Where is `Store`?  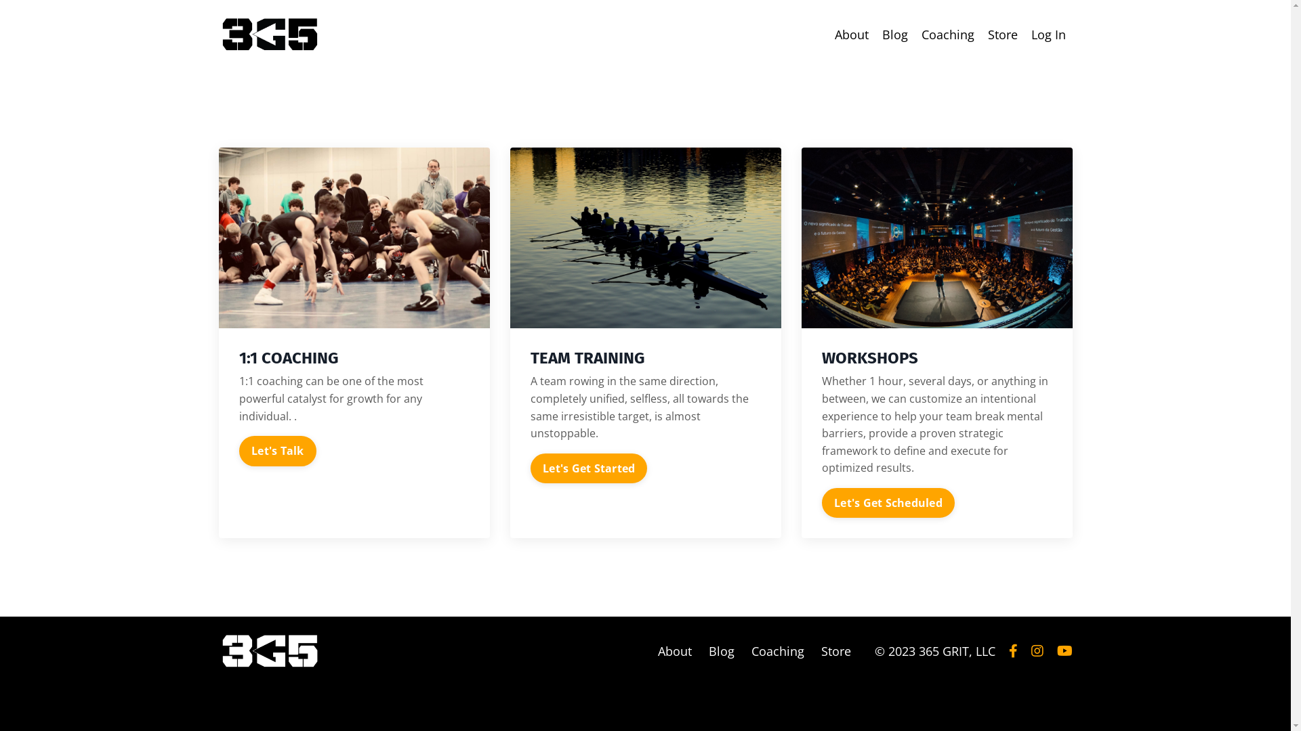
Store is located at coordinates (1003, 35).